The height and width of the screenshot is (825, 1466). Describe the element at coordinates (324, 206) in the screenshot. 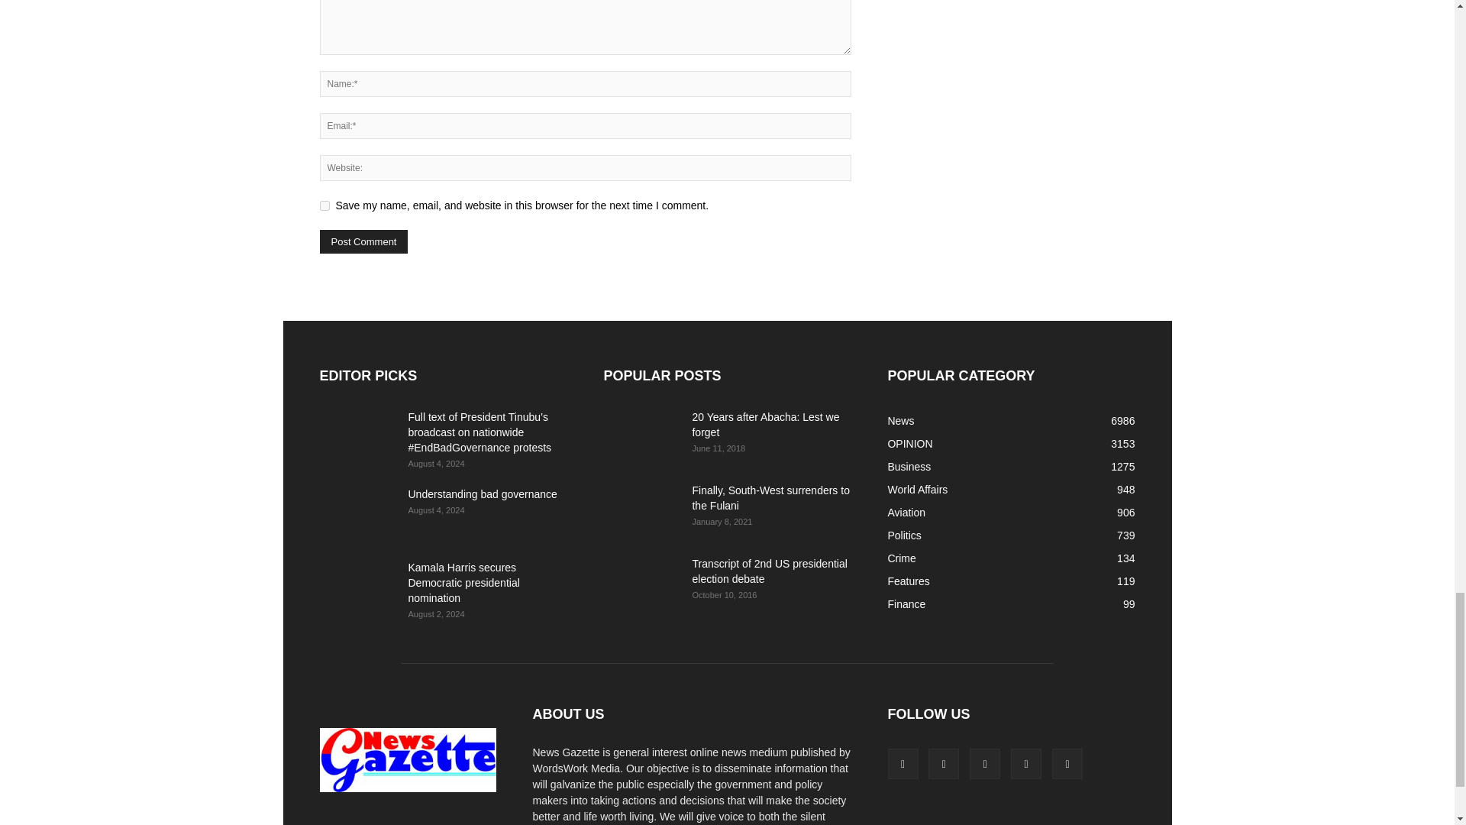

I see `yes` at that location.